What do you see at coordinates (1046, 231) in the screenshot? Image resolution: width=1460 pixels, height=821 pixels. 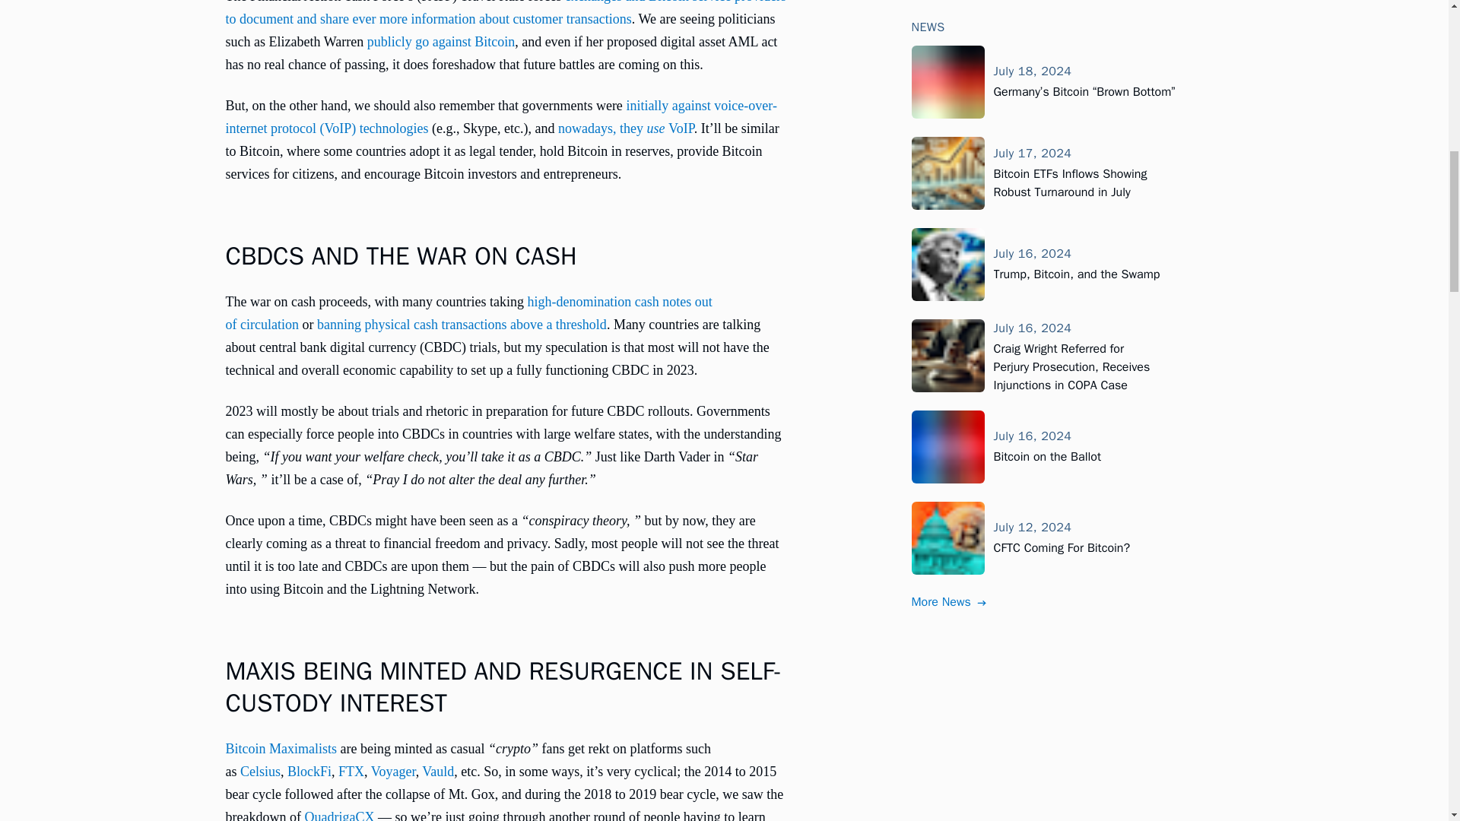 I see `Bitcoin on the Ballot` at bounding box center [1046, 231].